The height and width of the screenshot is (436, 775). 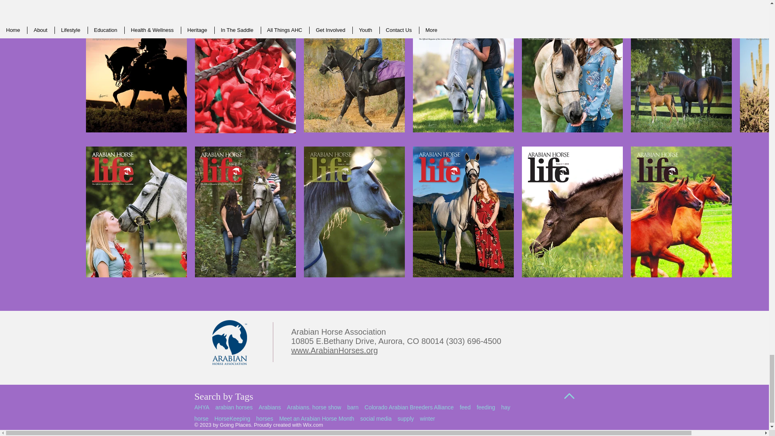 I want to click on feeding, so click(x=486, y=407).